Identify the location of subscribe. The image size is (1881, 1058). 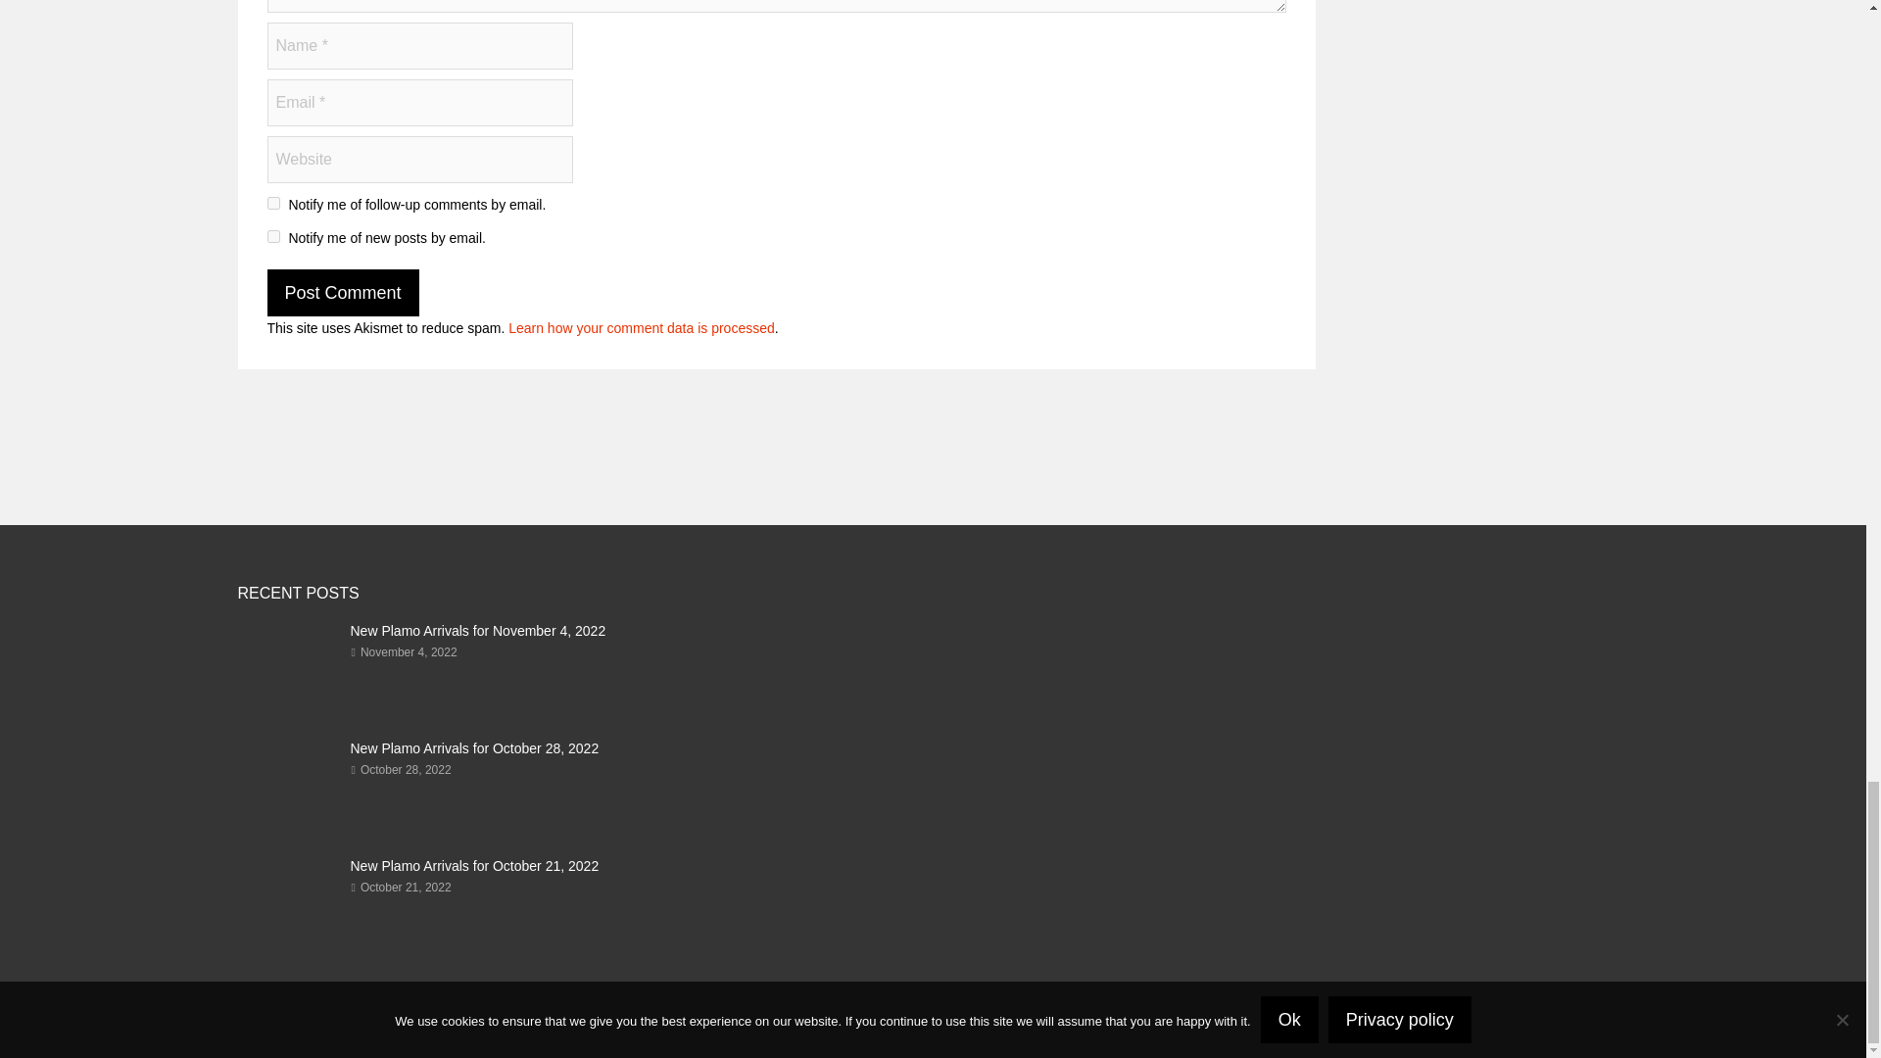
(272, 237).